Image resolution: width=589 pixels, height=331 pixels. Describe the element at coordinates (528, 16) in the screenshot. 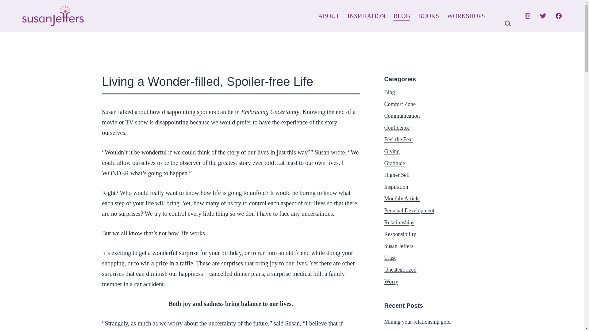

I see `INSTAGRAM` at that location.